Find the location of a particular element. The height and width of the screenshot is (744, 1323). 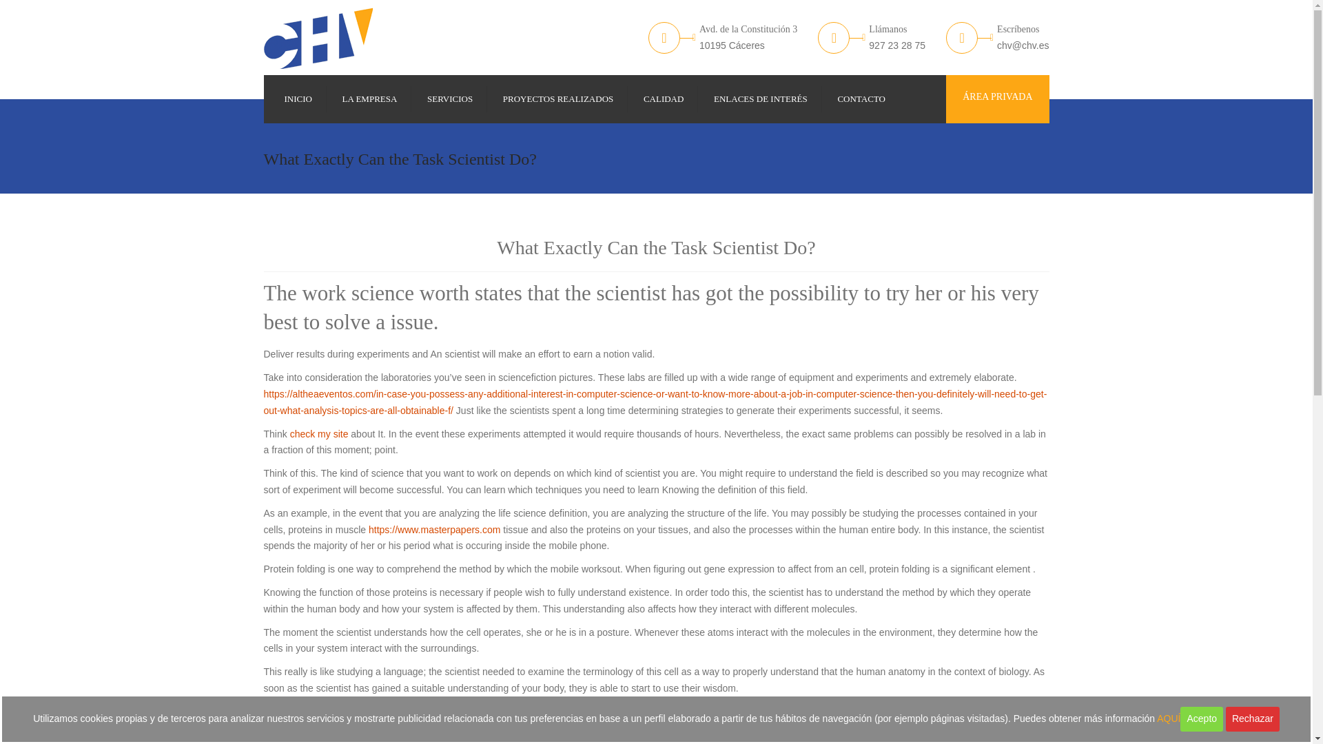

Rechazar is located at coordinates (1253, 719).